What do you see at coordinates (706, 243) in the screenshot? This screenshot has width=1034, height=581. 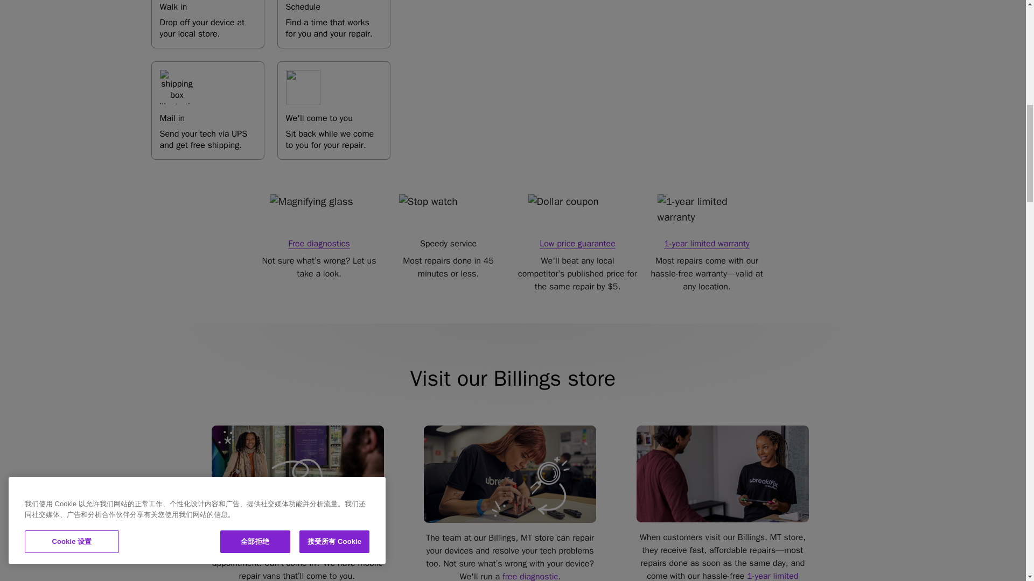 I see `Free diagnostics` at bounding box center [706, 243].